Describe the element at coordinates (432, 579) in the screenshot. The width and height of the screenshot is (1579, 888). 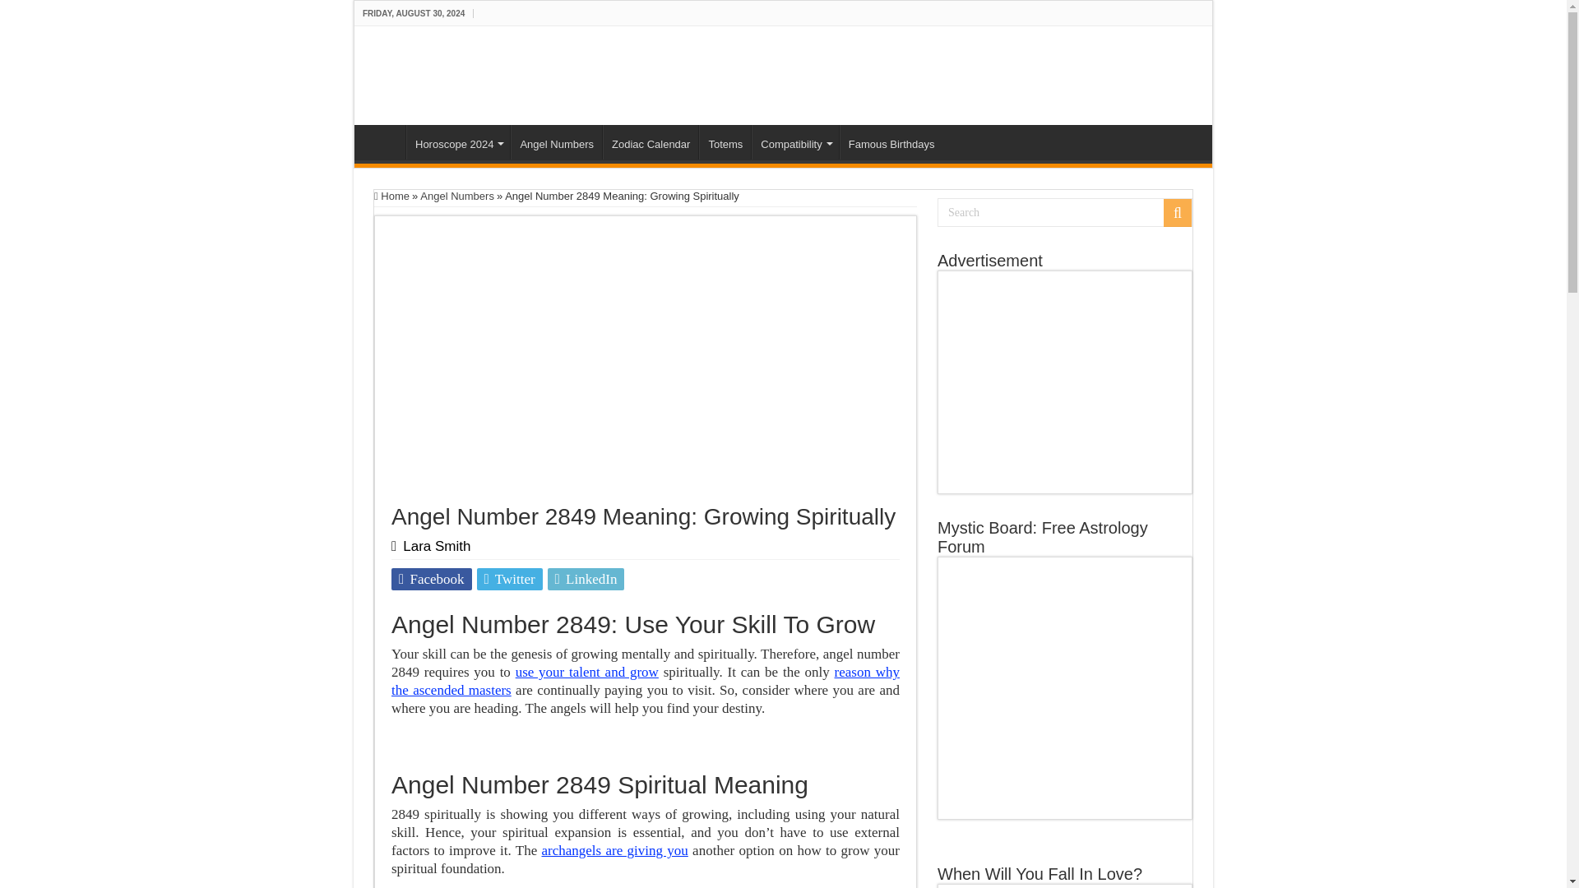
I see `Facebook` at that location.